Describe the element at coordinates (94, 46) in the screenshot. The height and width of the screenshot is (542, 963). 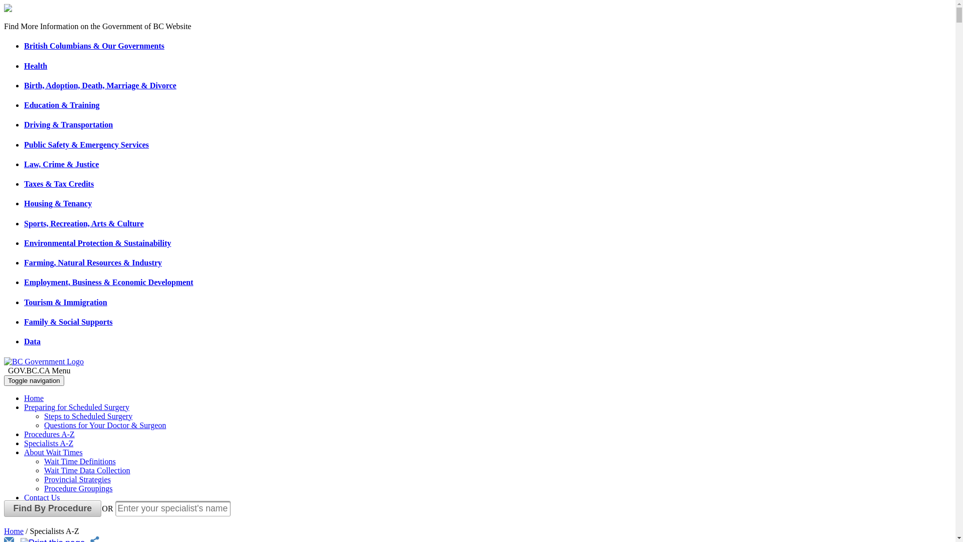
I see `British Columbians & Our Governments` at that location.